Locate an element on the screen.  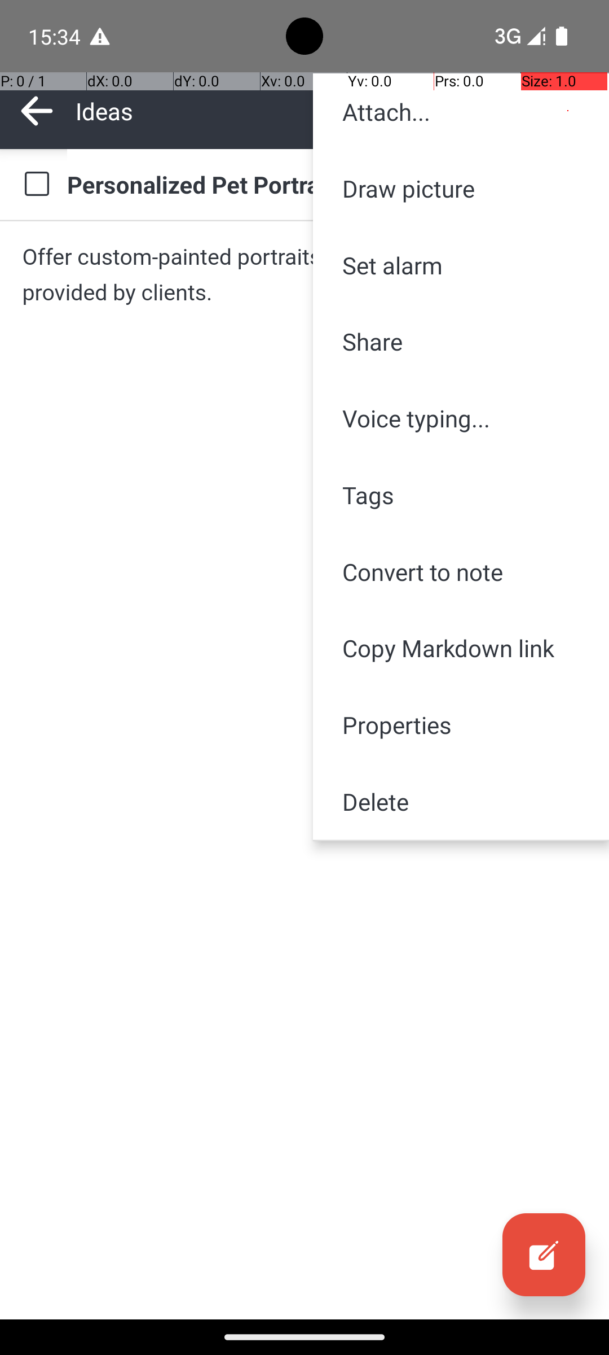
Properties is located at coordinates (461, 725).